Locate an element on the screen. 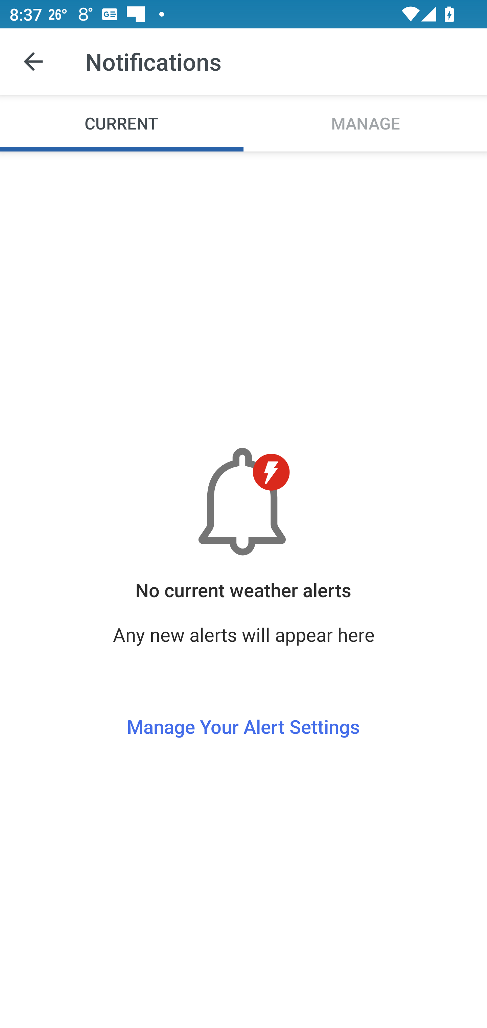 This screenshot has width=487, height=1028. Navigate up is located at coordinates (33, 62).